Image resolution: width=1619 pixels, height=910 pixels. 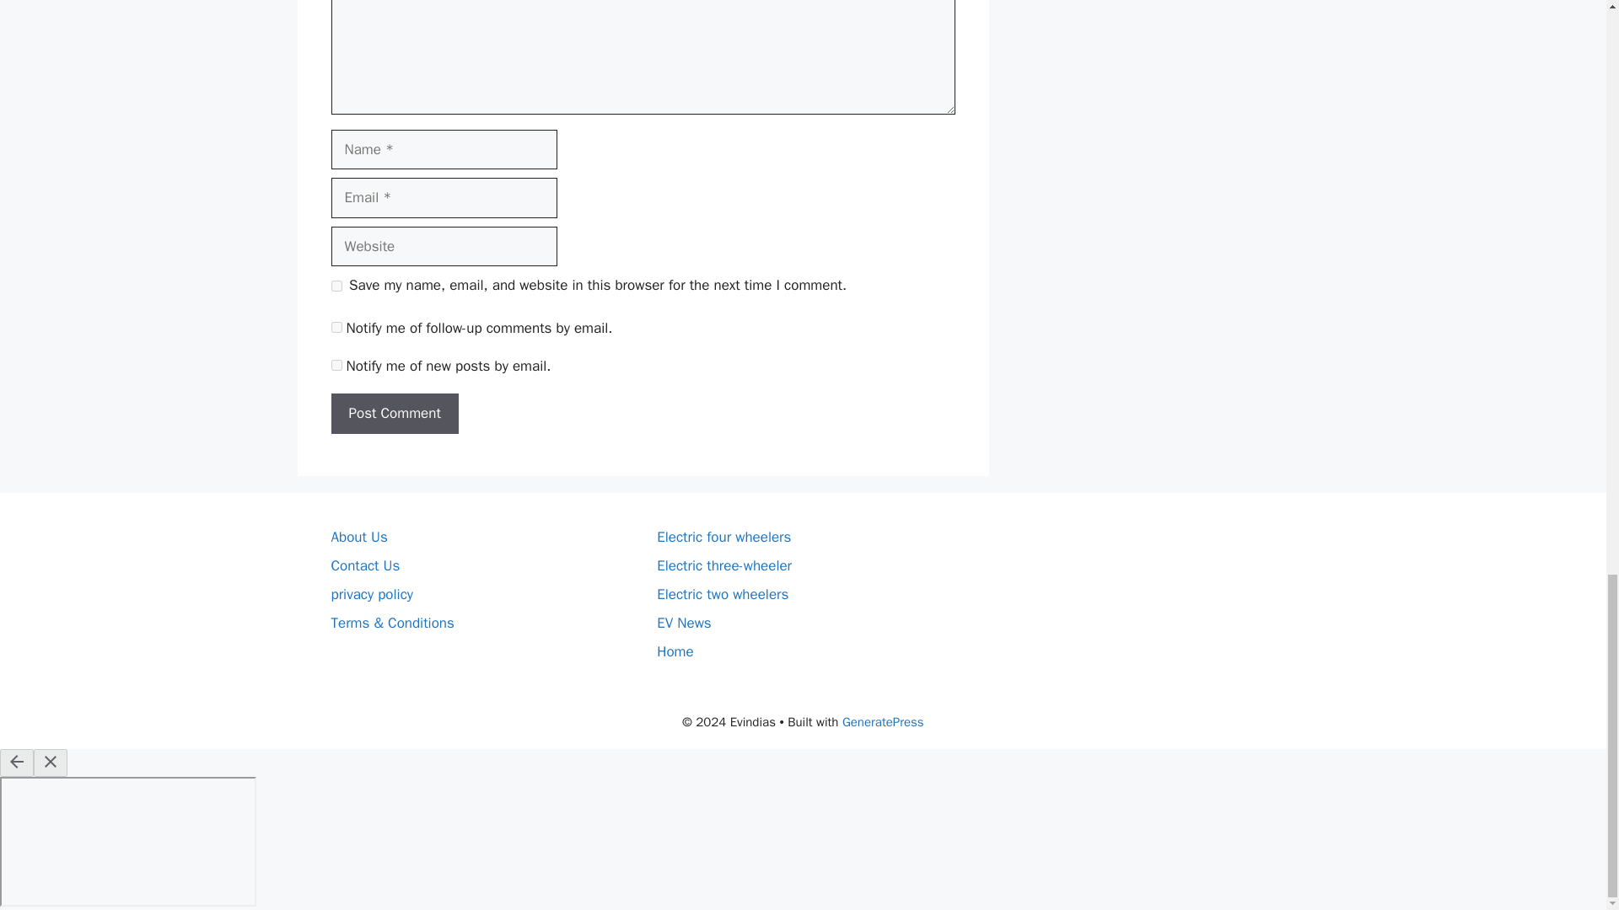 I want to click on subscribe, so click(x=336, y=364).